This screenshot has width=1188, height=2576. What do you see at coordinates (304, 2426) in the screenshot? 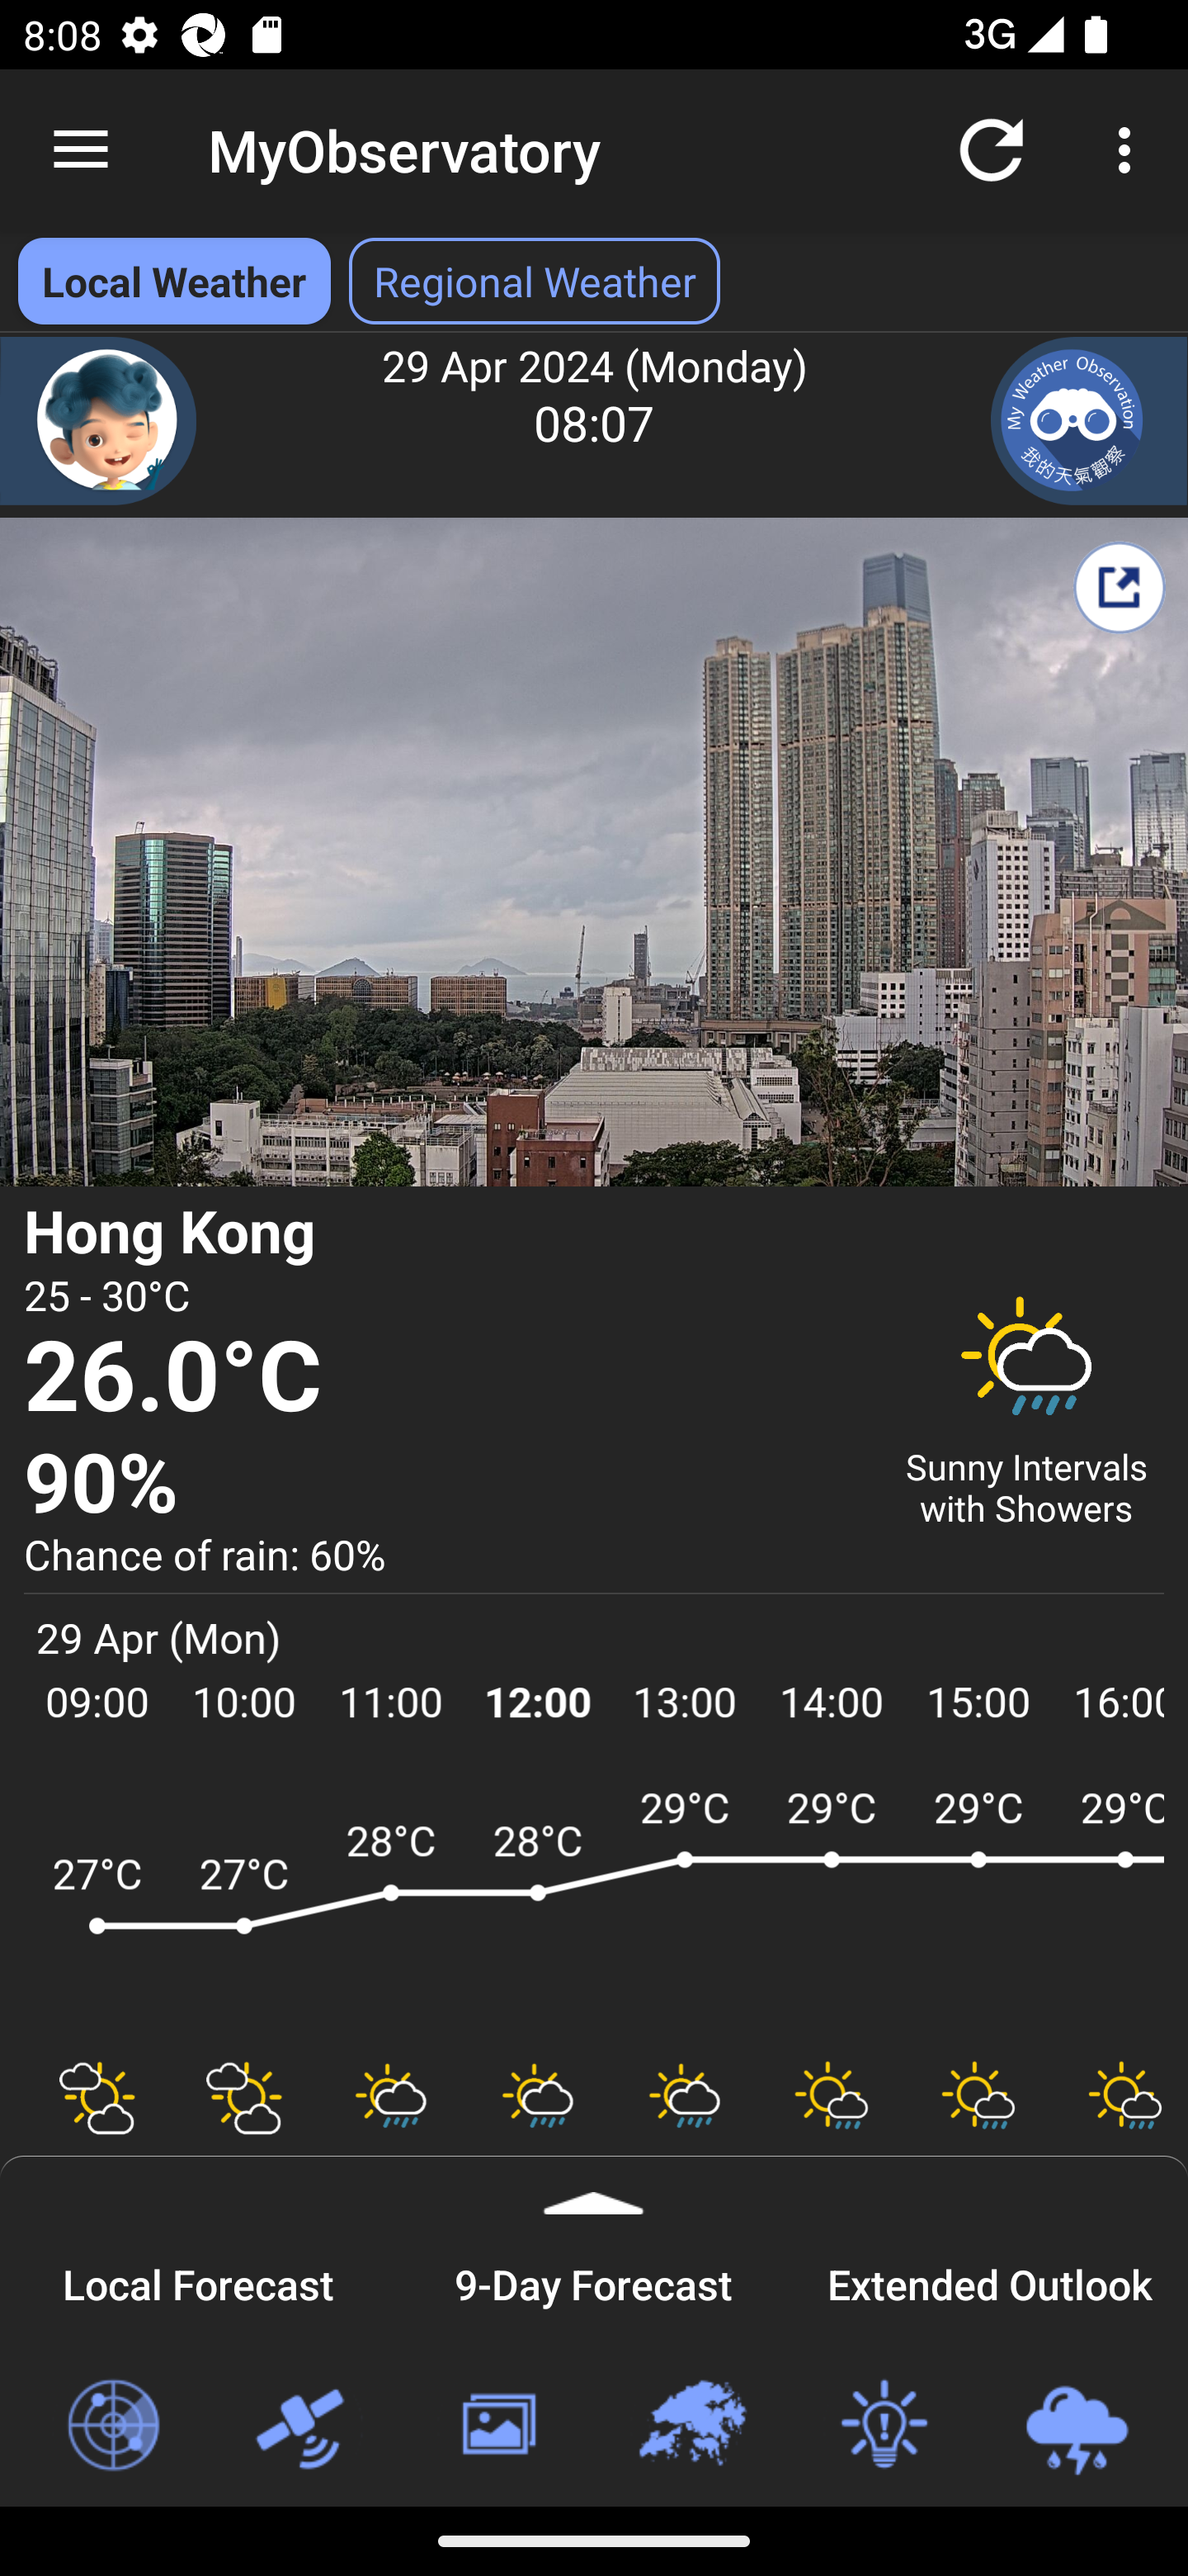
I see `Satellite Images` at bounding box center [304, 2426].